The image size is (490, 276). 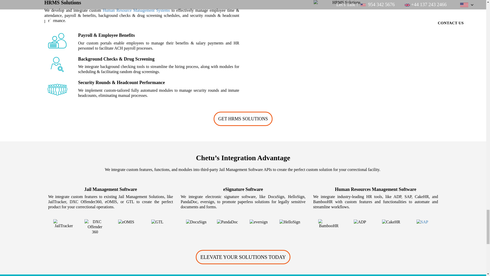 What do you see at coordinates (258, 222) in the screenshot?
I see `eversign` at bounding box center [258, 222].